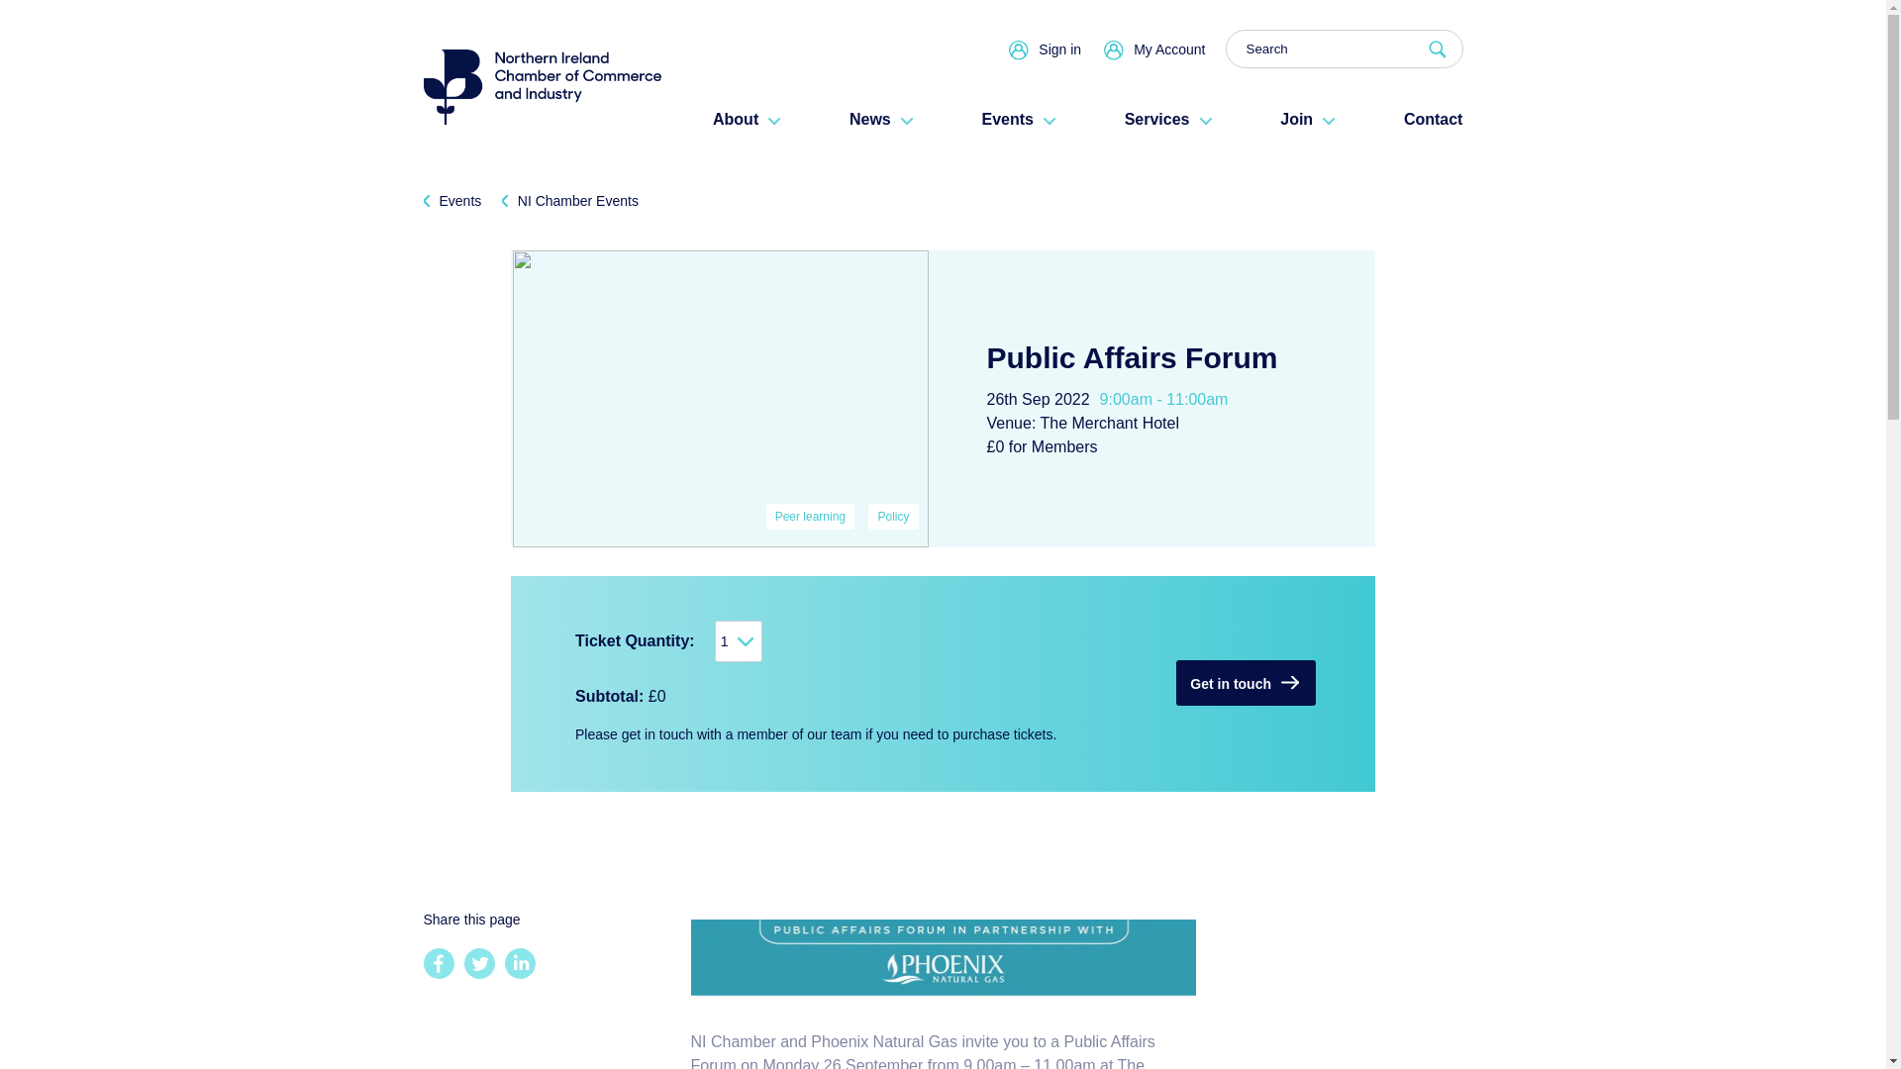 The width and height of the screenshot is (1901, 1069). I want to click on Search, so click(1345, 49).